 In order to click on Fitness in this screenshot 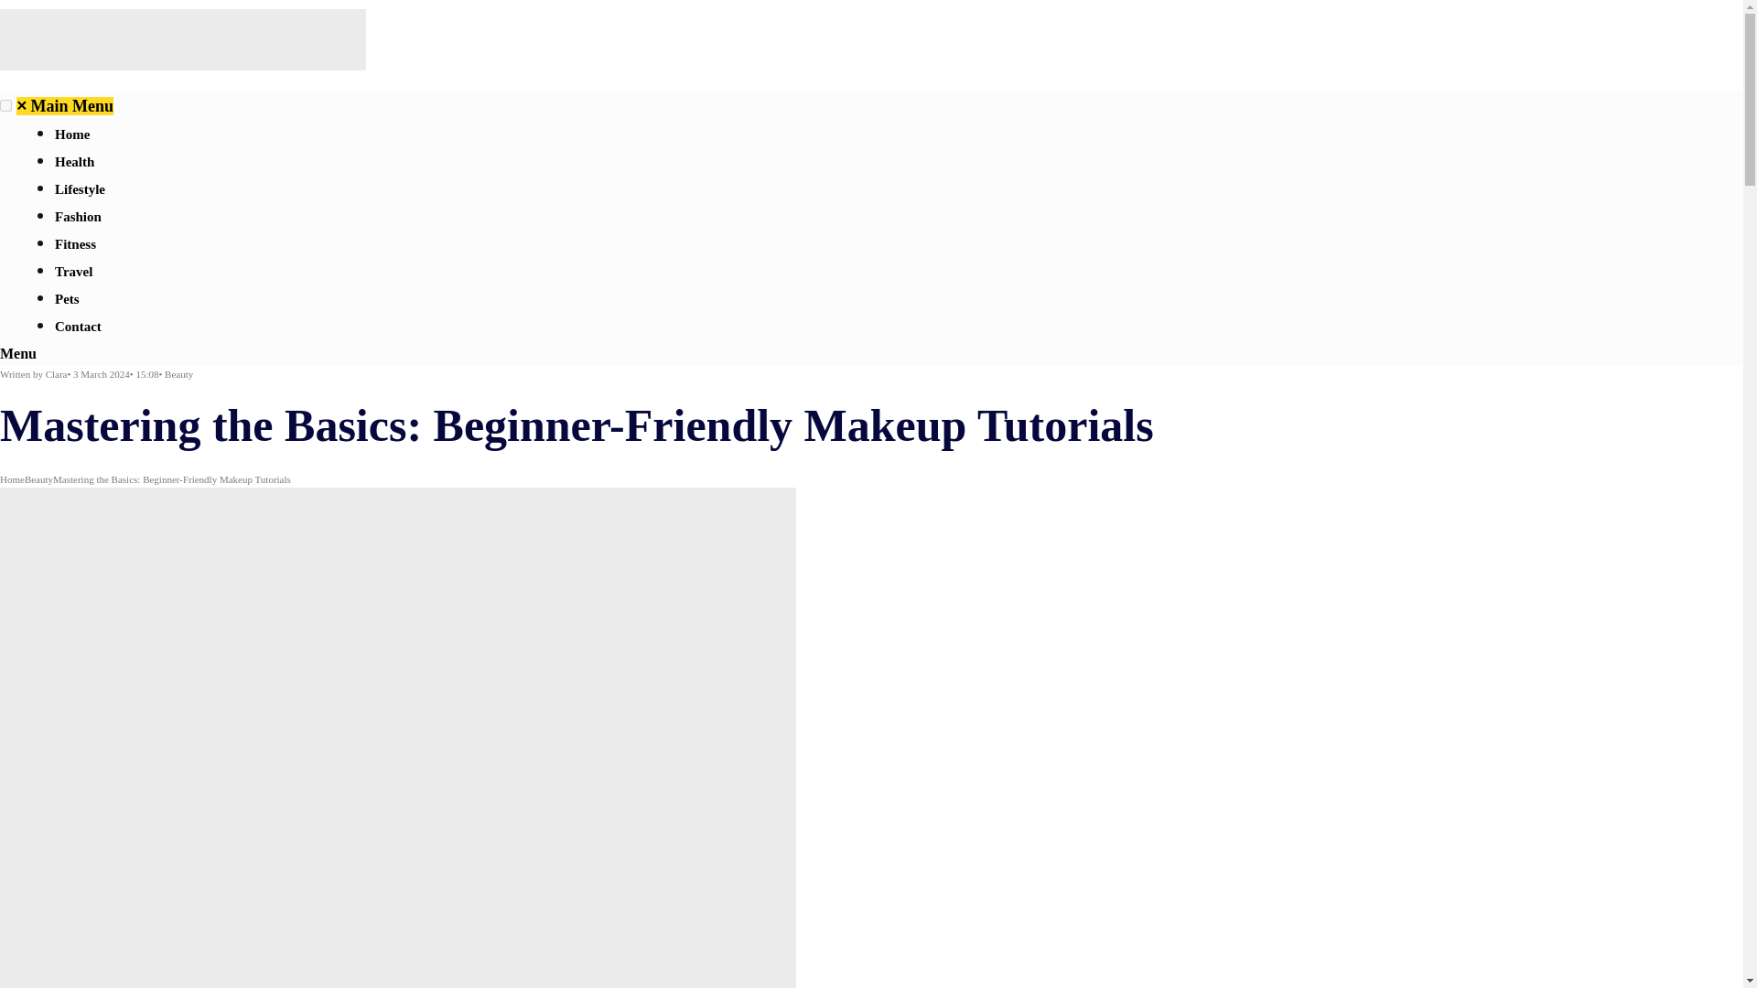, I will do `click(75, 244)`.